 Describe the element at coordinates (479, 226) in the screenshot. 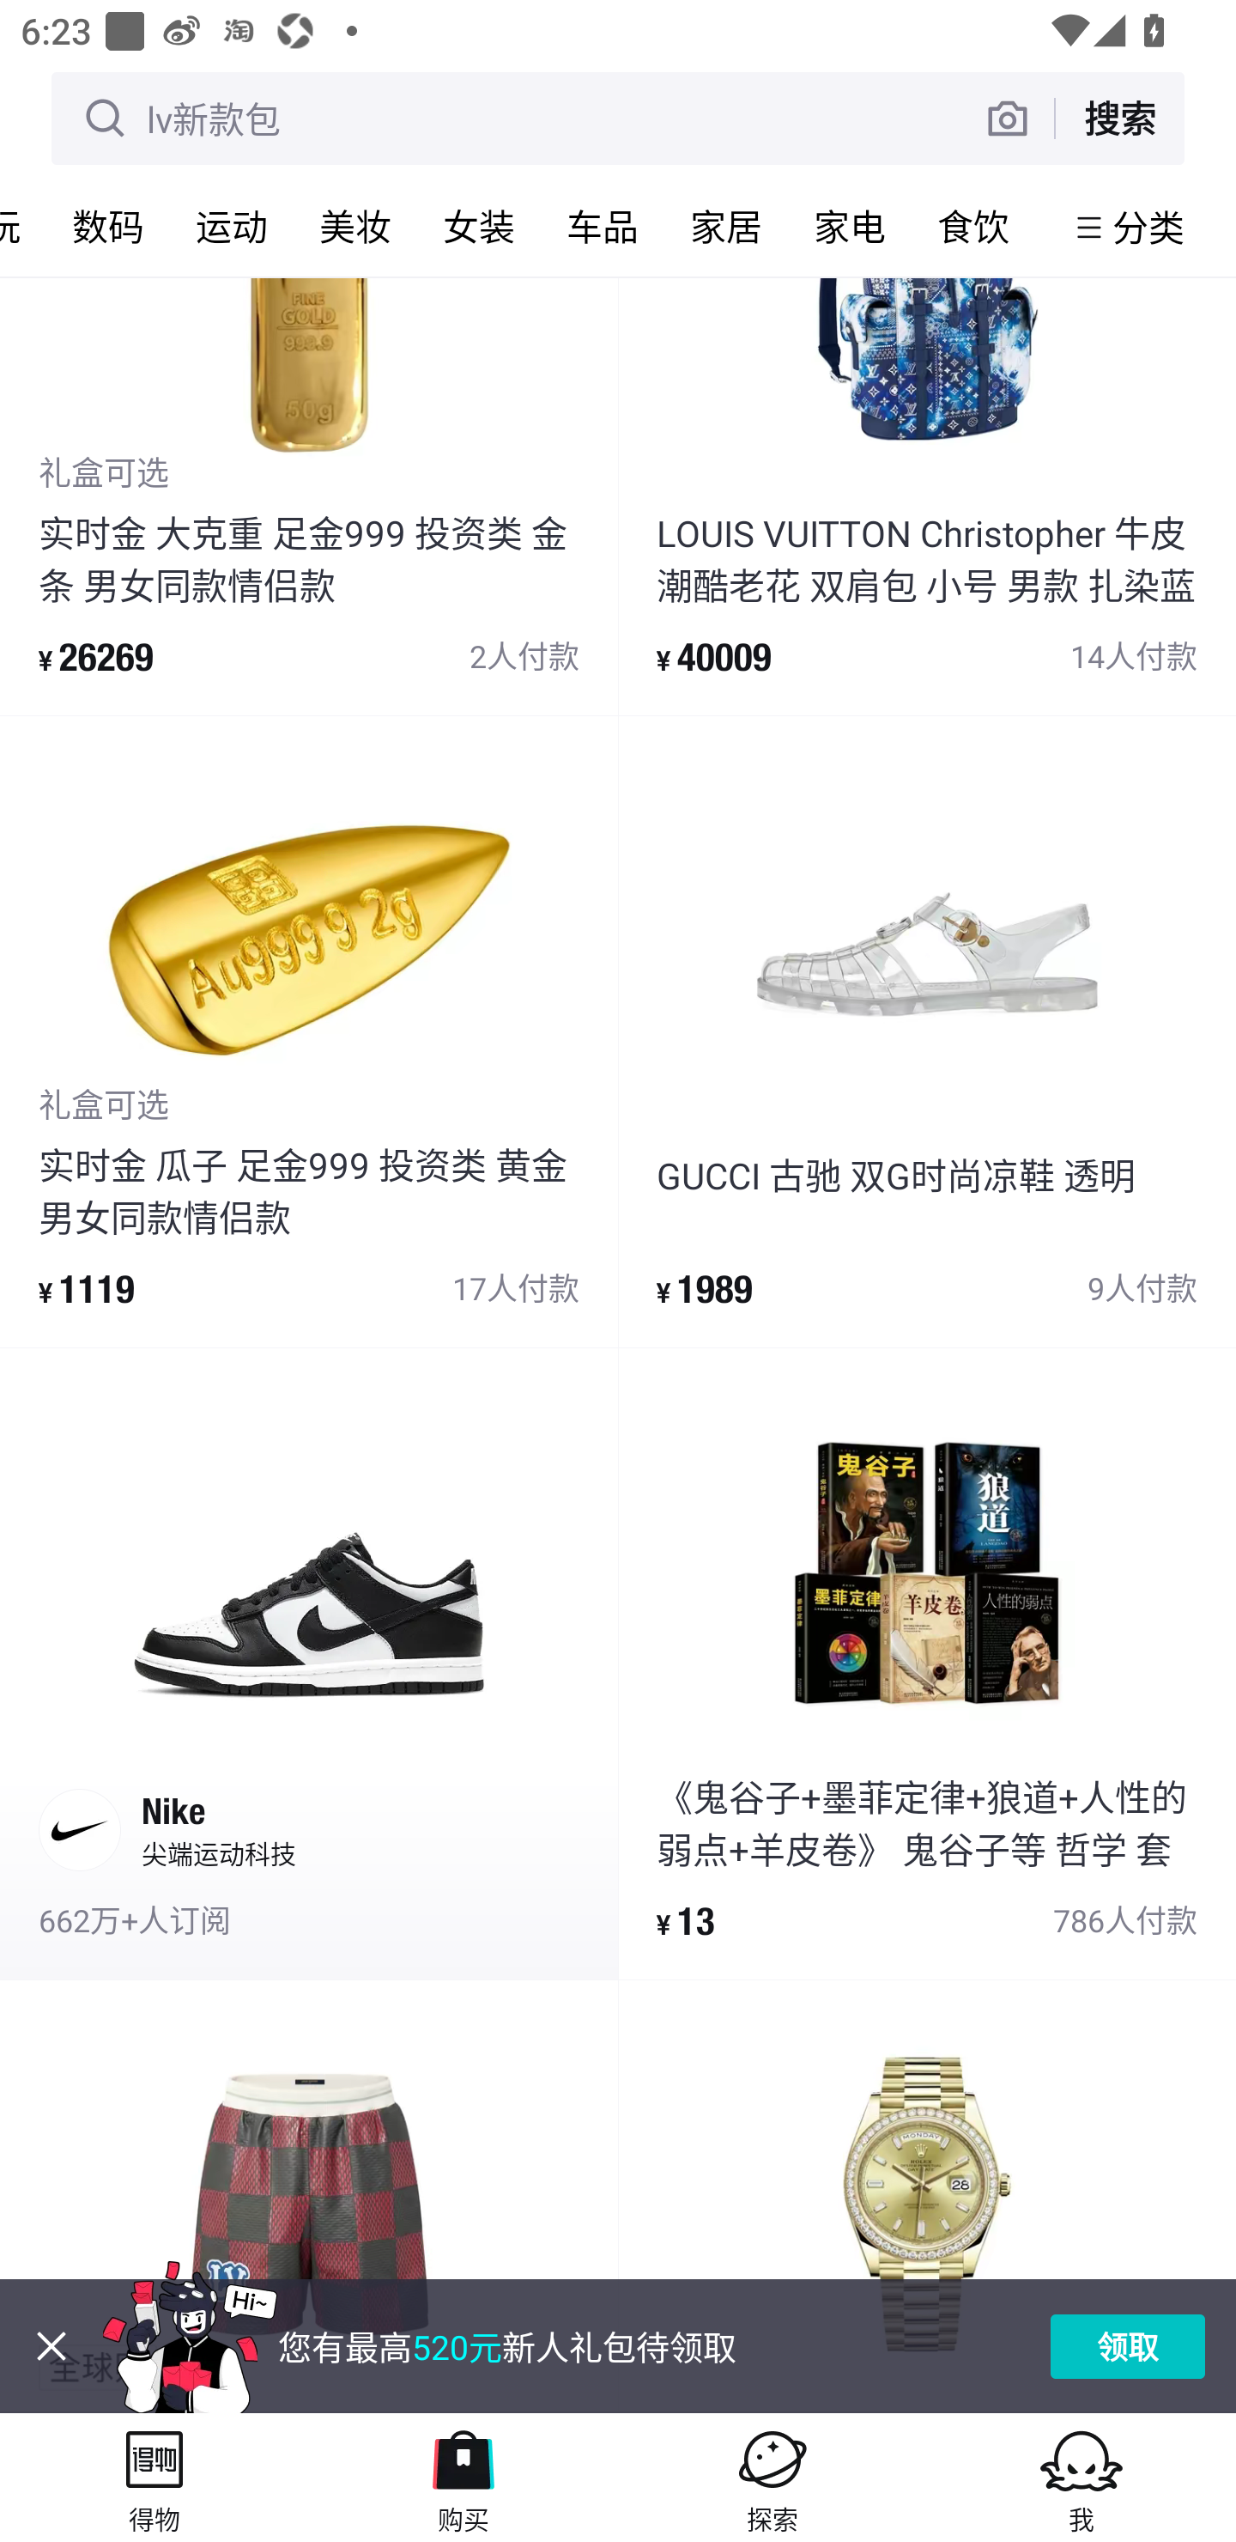

I see `女装` at that location.